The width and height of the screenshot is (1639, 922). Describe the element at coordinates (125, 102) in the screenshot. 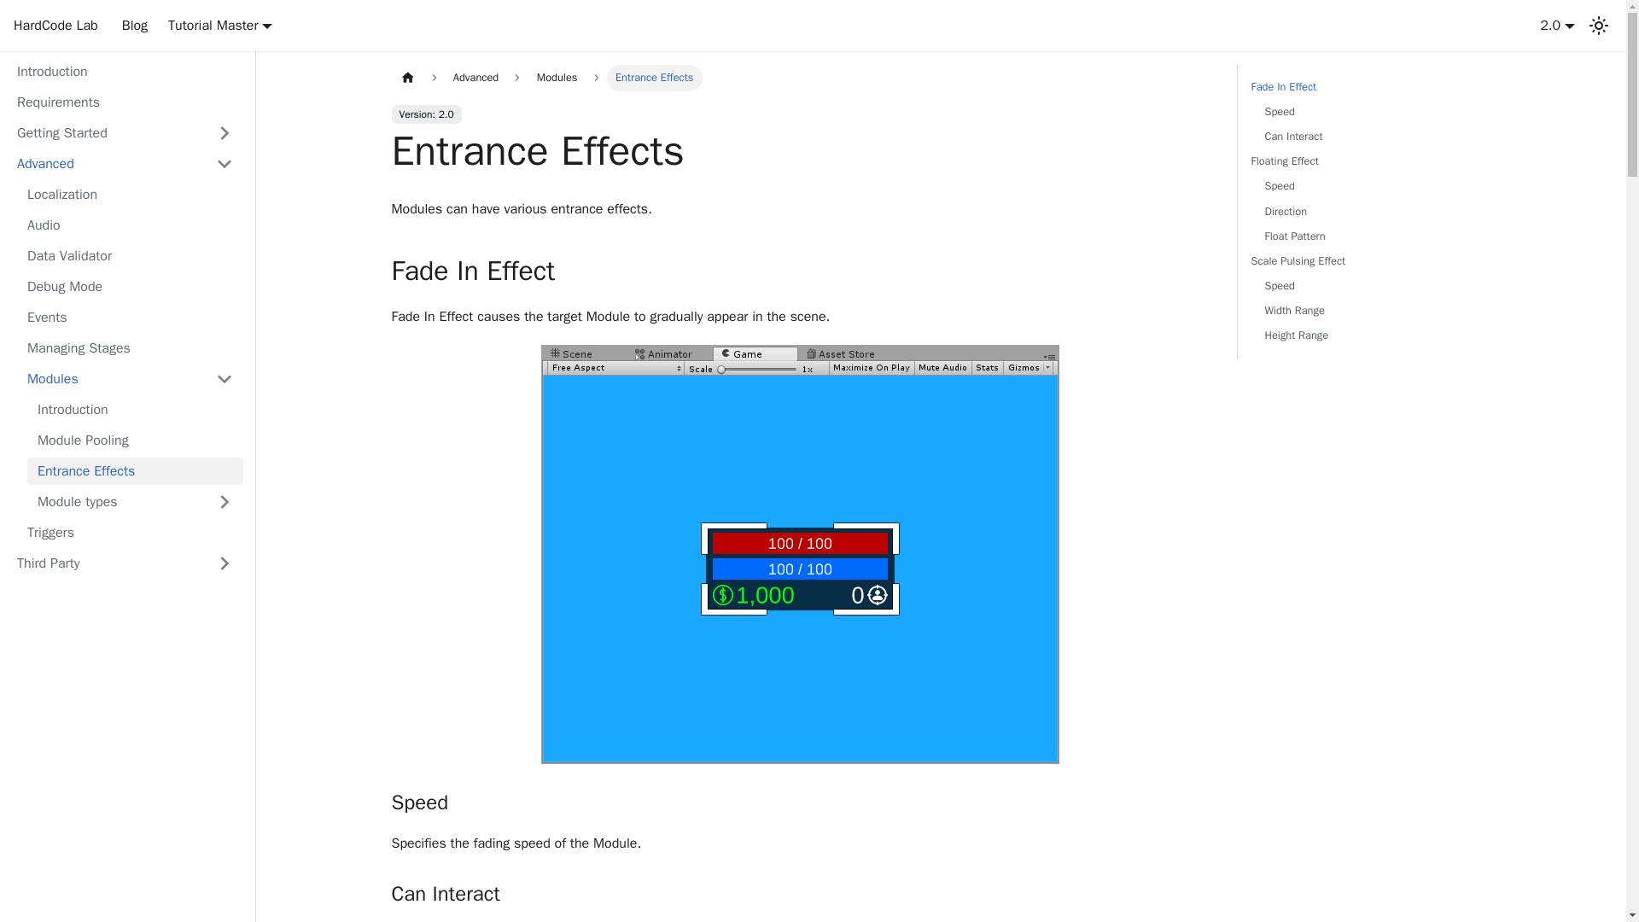

I see `Requirements` at that location.